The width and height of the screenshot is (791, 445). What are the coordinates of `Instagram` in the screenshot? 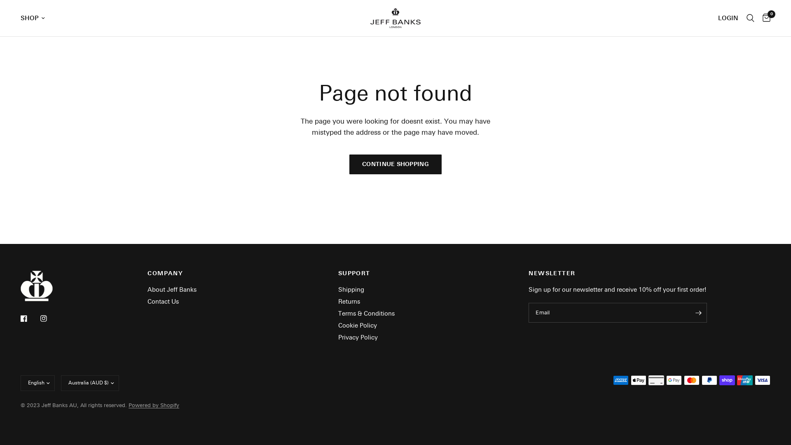 It's located at (49, 319).